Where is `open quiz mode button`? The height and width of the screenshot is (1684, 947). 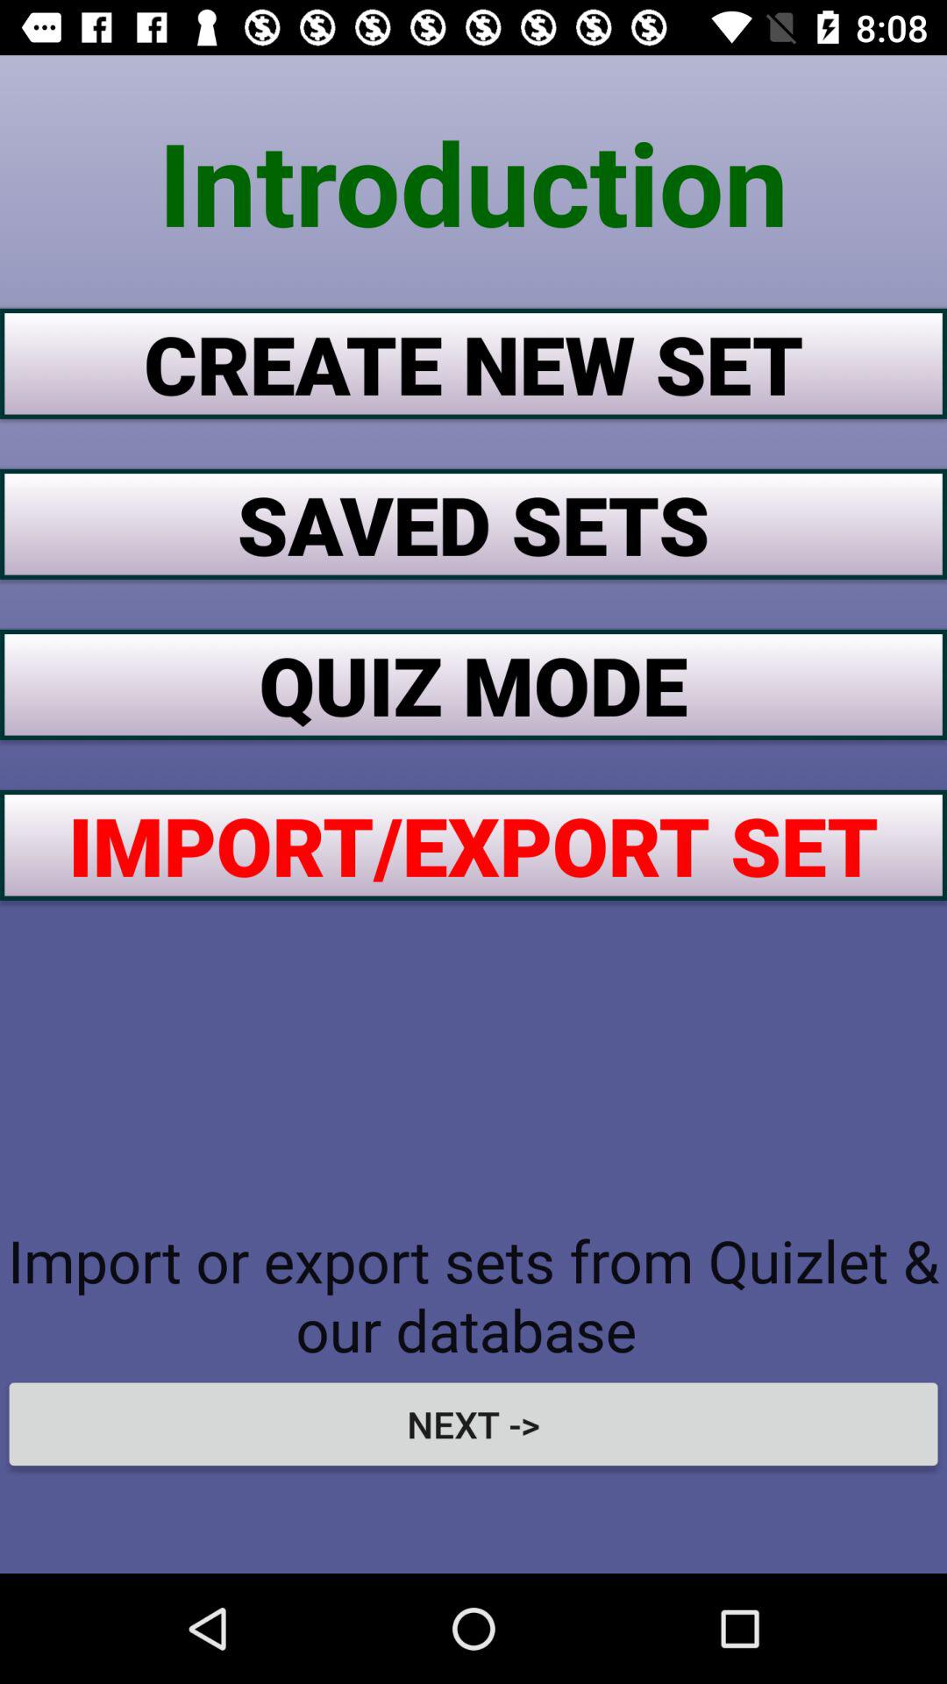
open quiz mode button is located at coordinates (473, 684).